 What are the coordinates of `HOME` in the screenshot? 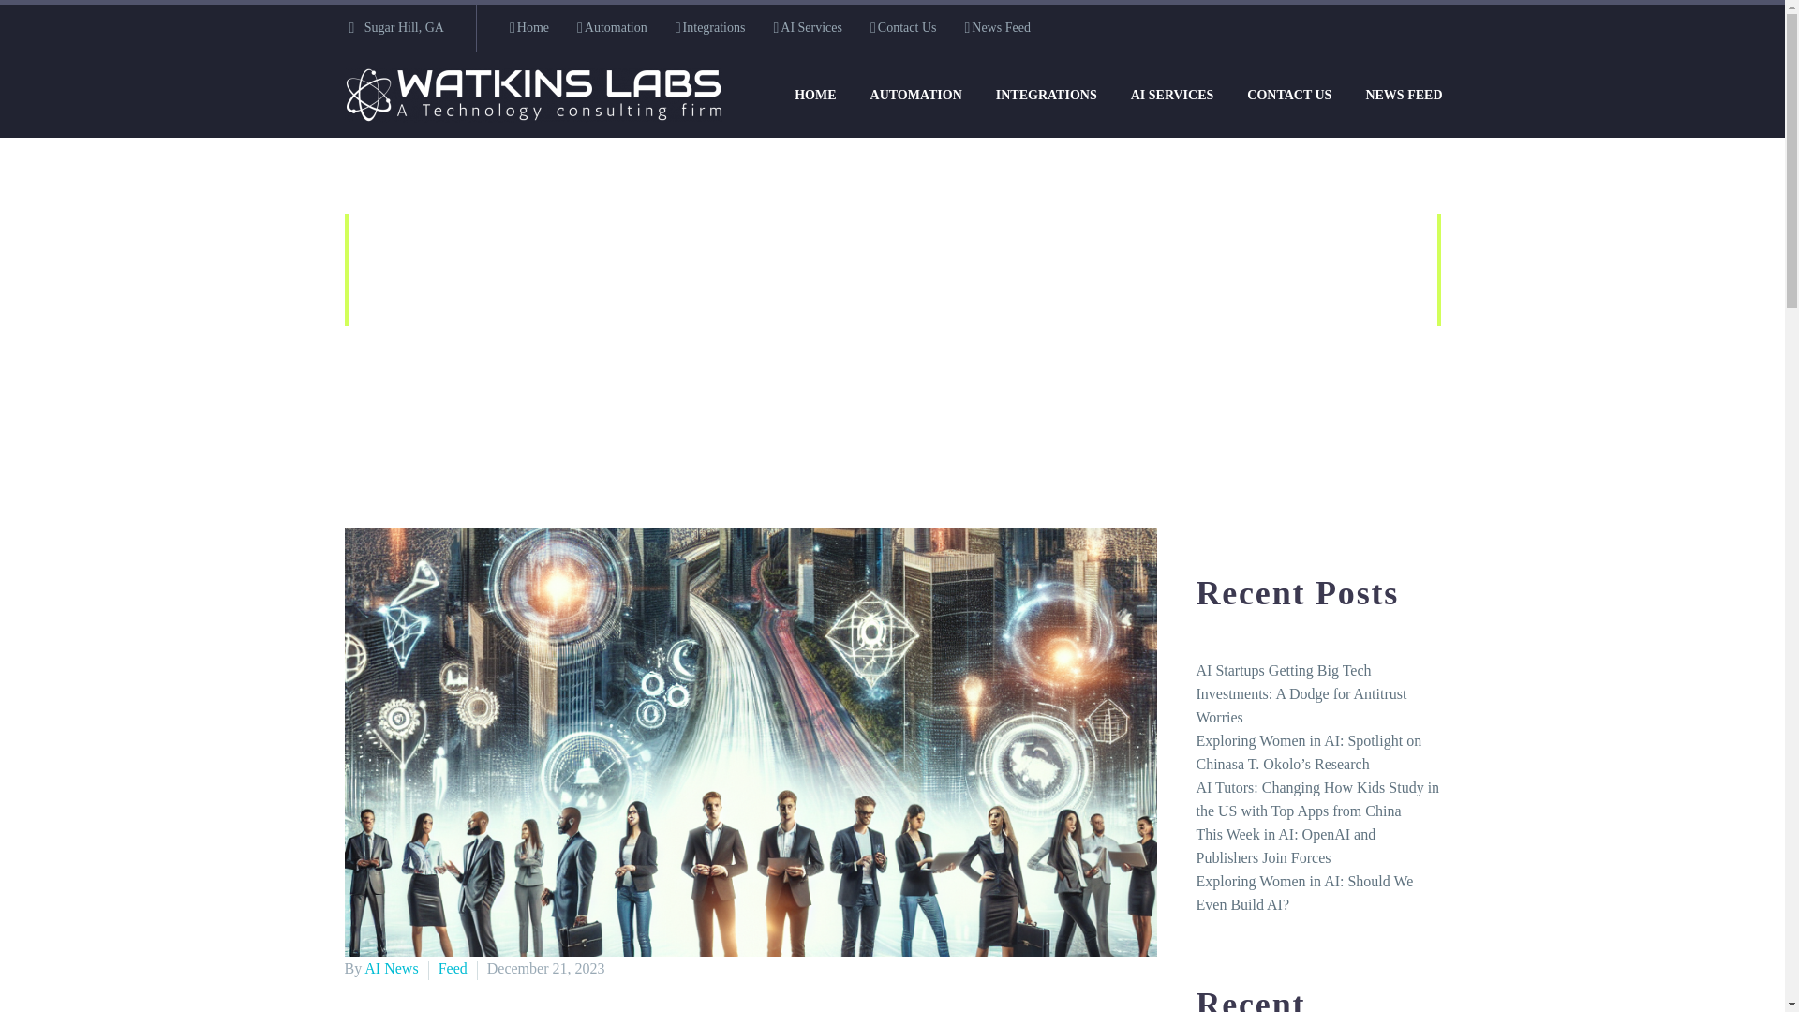 It's located at (815, 95).